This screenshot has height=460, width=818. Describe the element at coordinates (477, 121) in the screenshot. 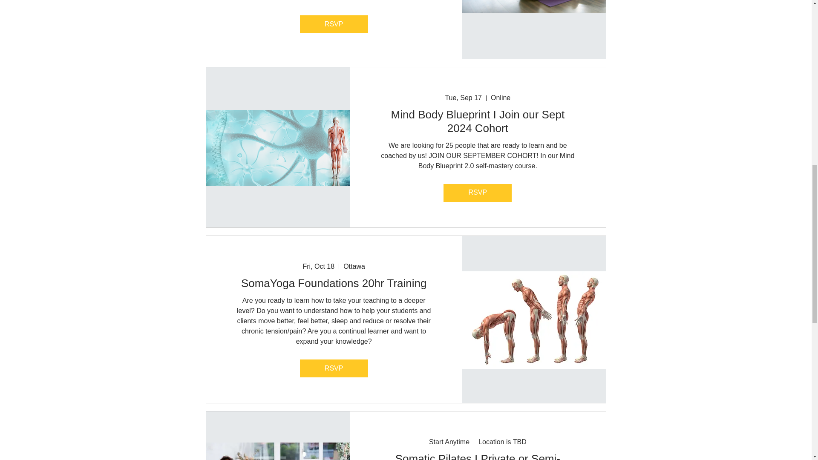

I see `Mind Body Blueprint I Join our Sept 2024 Cohort` at that location.